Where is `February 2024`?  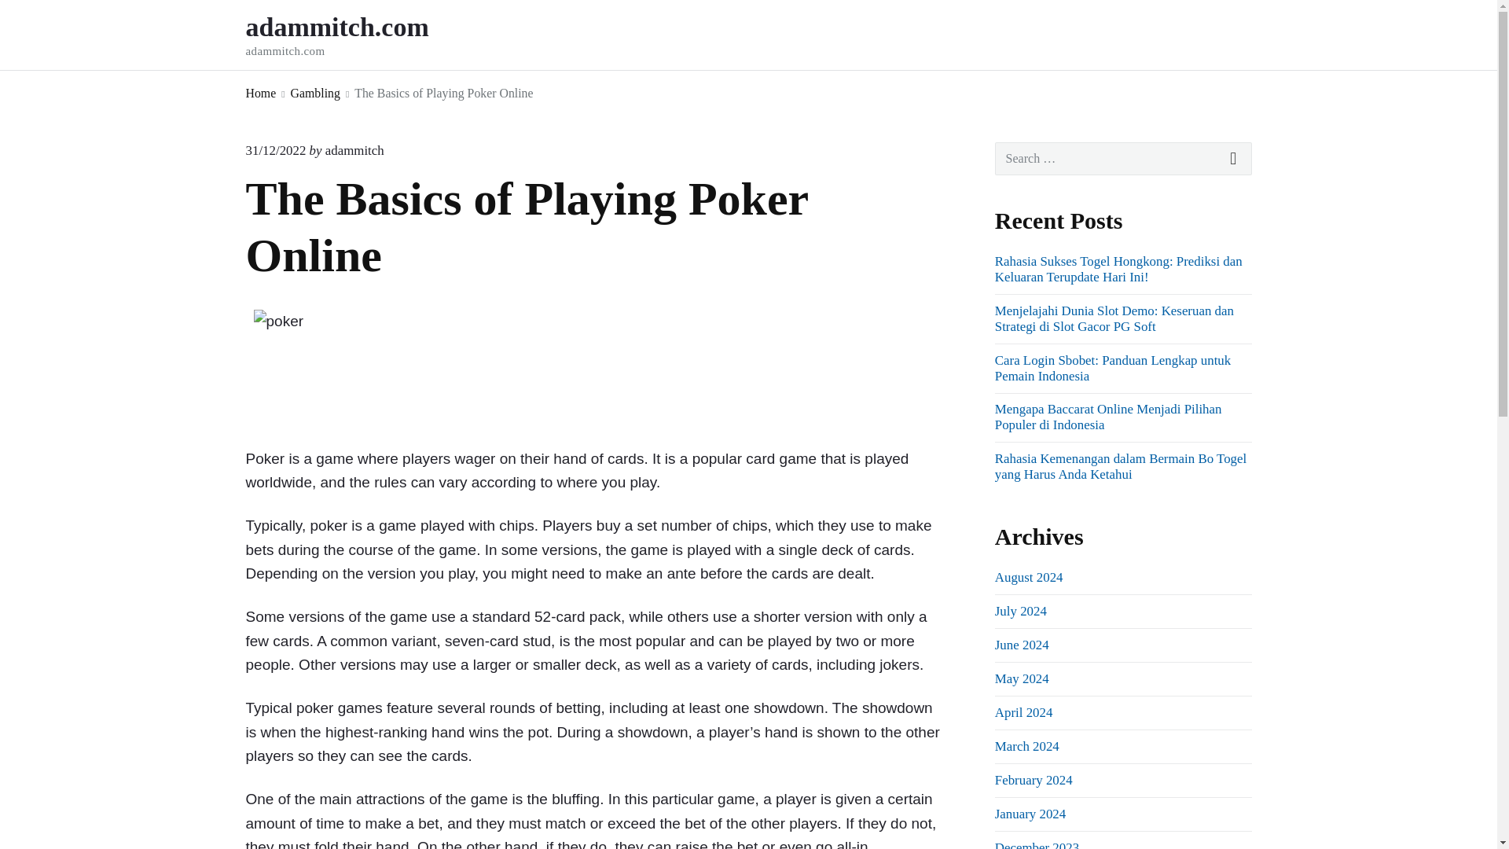 February 2024 is located at coordinates (275, 150).